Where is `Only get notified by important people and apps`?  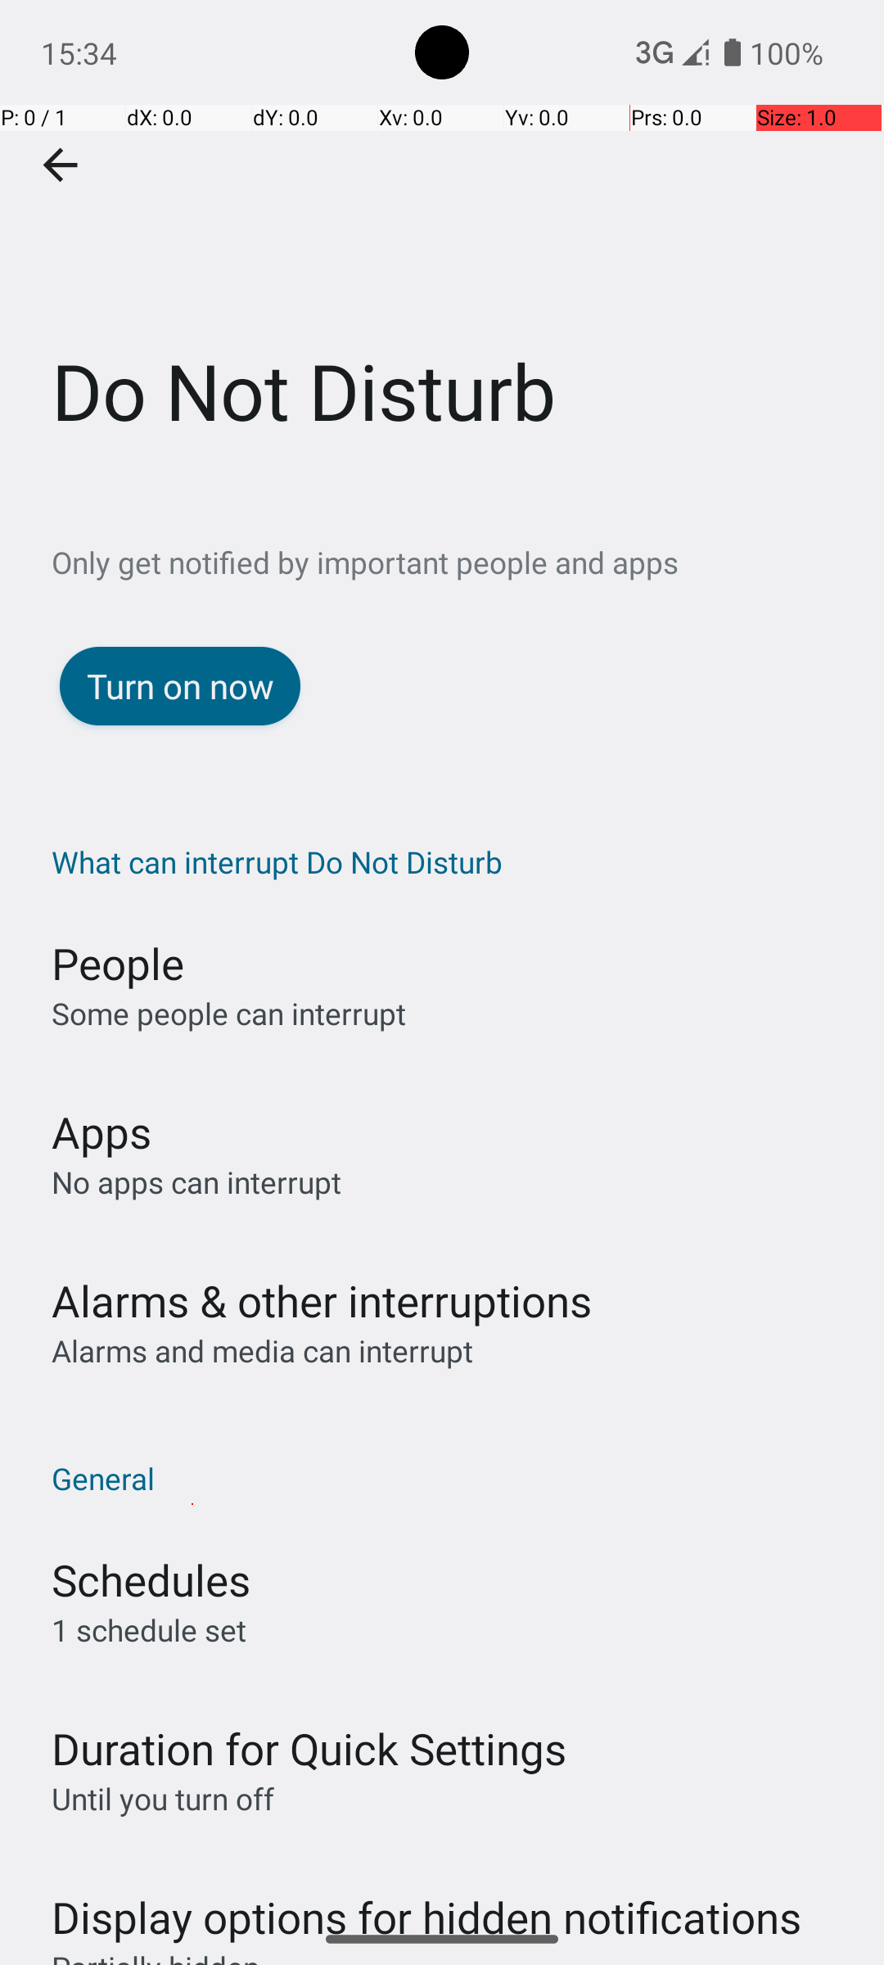 Only get notified by important people and apps is located at coordinates (468, 562).